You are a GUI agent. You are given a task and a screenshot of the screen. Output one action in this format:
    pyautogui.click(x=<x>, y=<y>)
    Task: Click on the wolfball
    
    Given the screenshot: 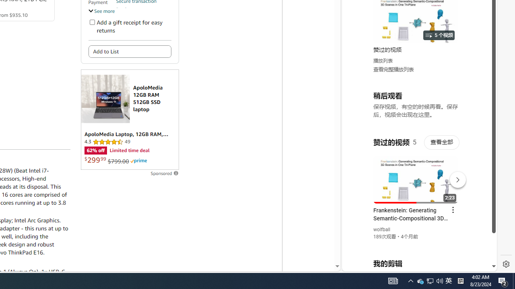 What is the action you would take?
    pyautogui.click(x=382, y=230)
    